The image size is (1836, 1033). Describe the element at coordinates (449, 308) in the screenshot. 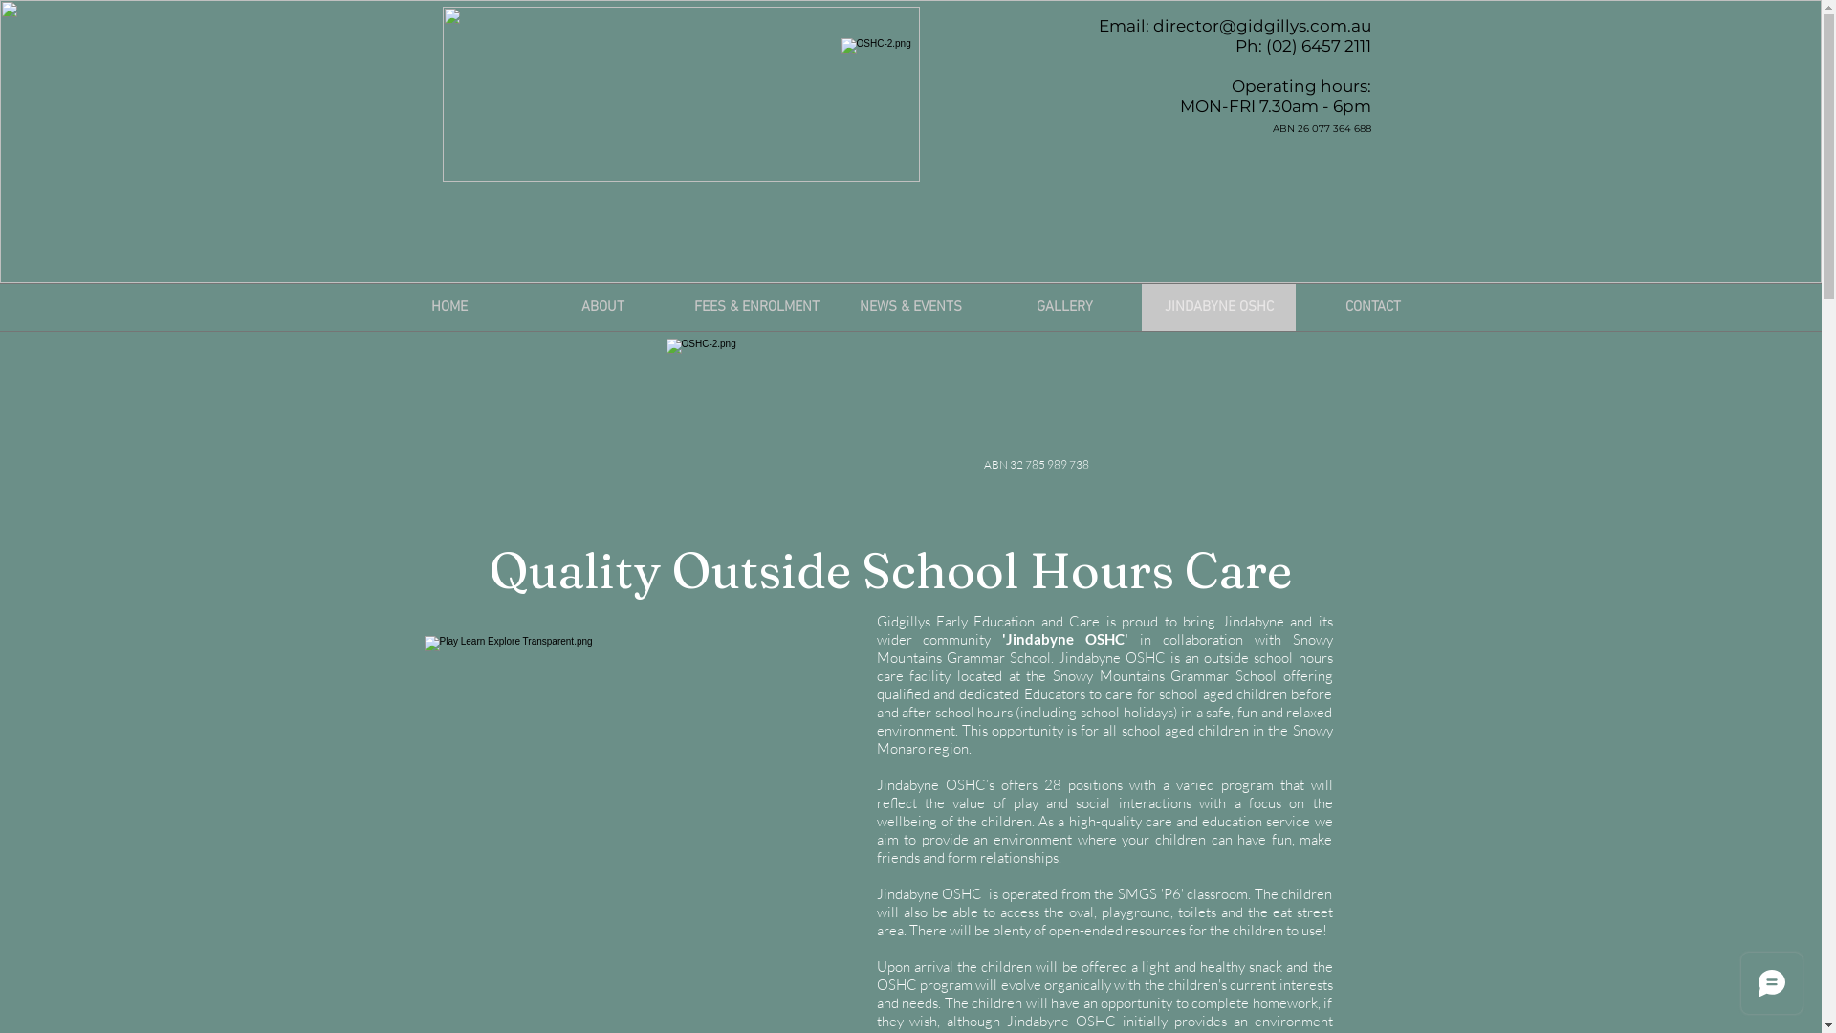

I see `HOME` at that location.